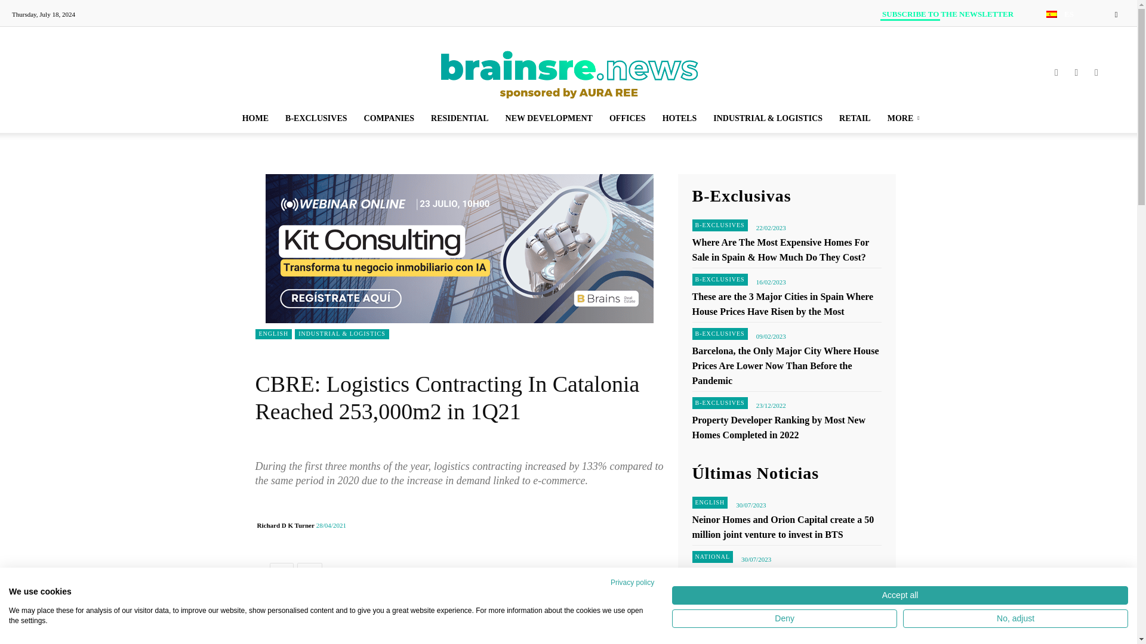 The width and height of the screenshot is (1146, 644). What do you see at coordinates (948, 14) in the screenshot?
I see `SUBSCRIBE TO THE NEWSLETTER` at bounding box center [948, 14].